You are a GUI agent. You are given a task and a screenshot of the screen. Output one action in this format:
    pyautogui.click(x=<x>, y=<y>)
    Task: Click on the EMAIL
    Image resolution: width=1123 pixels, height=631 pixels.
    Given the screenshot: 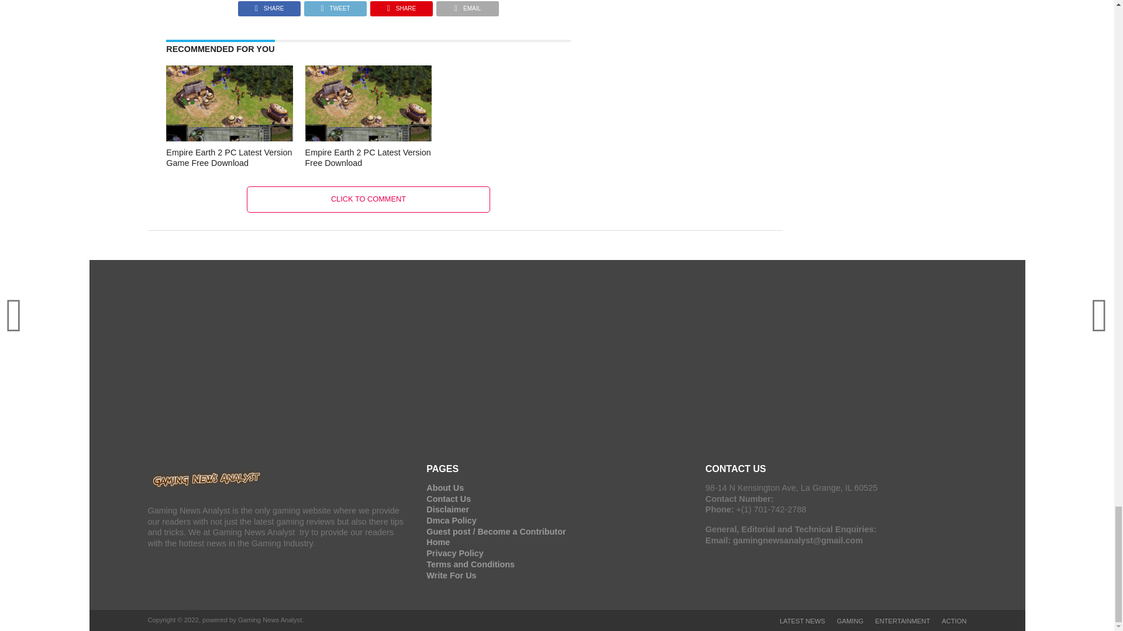 What is the action you would take?
    pyautogui.click(x=467, y=6)
    